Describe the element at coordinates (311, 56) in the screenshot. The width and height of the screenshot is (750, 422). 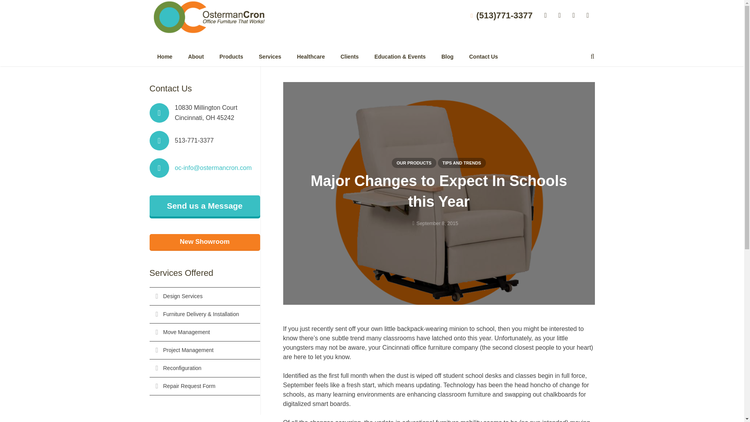
I see `Healthcare` at that location.